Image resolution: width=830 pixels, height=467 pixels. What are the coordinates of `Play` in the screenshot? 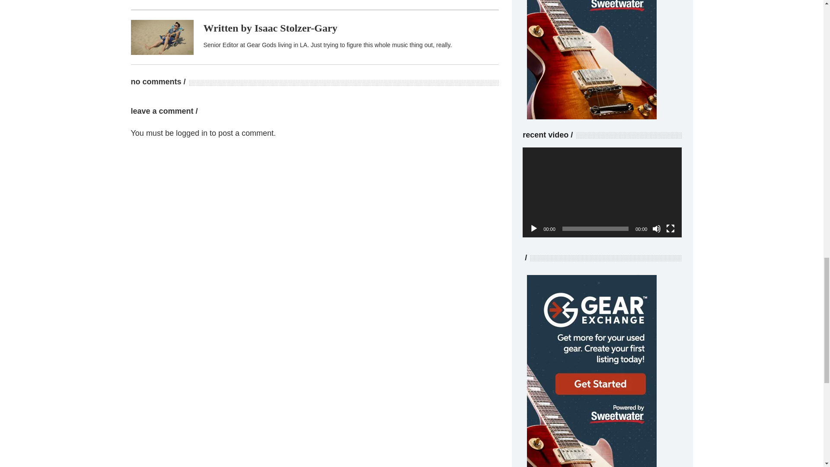 It's located at (533, 228).